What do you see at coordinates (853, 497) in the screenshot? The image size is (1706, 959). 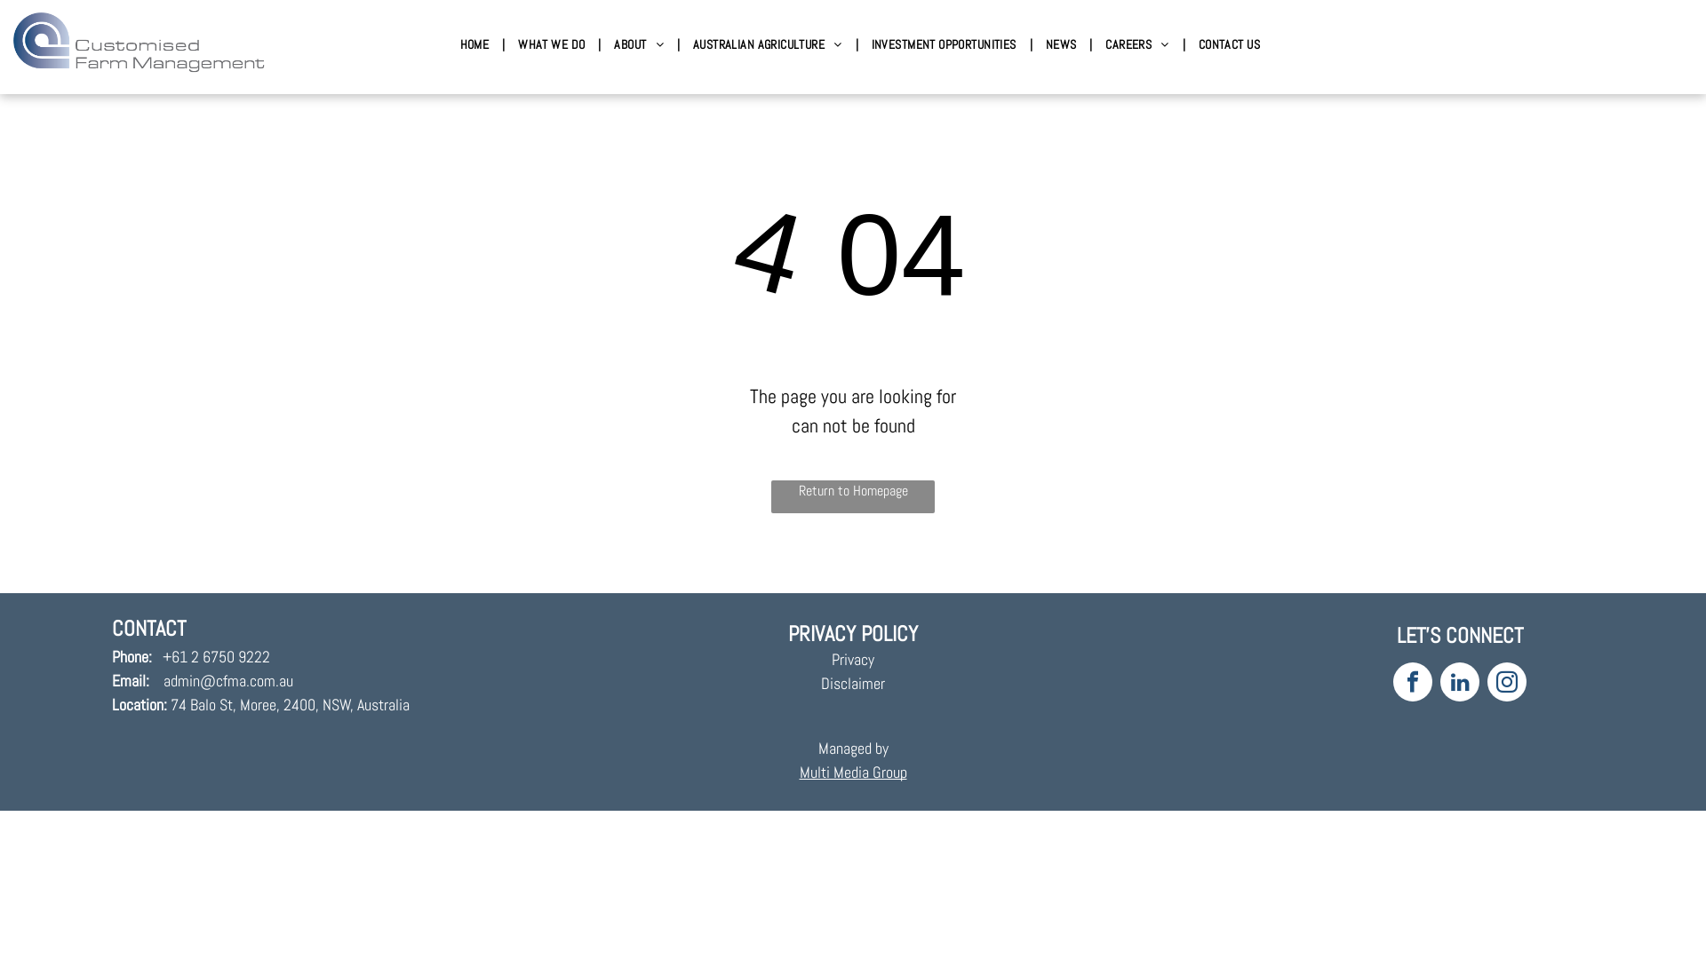 I see `Return to Homepage` at bounding box center [853, 497].